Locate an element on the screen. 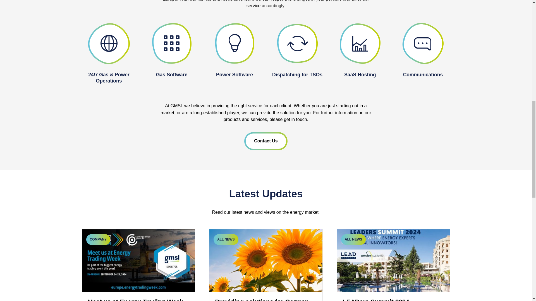  Gas Software is located at coordinates (171, 75).